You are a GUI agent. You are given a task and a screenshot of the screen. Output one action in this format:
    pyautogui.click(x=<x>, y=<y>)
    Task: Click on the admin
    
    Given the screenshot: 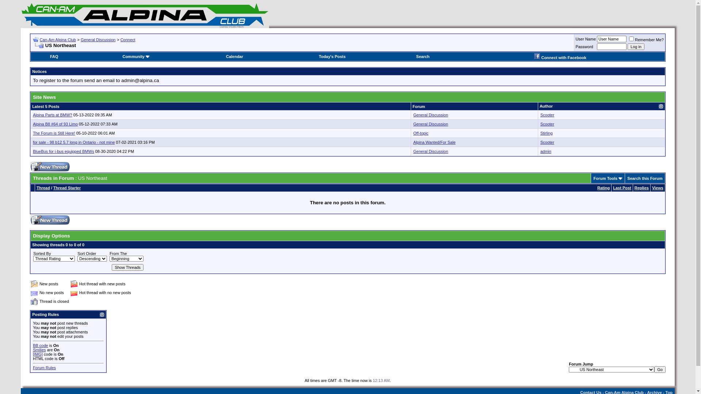 What is the action you would take?
    pyautogui.click(x=546, y=151)
    